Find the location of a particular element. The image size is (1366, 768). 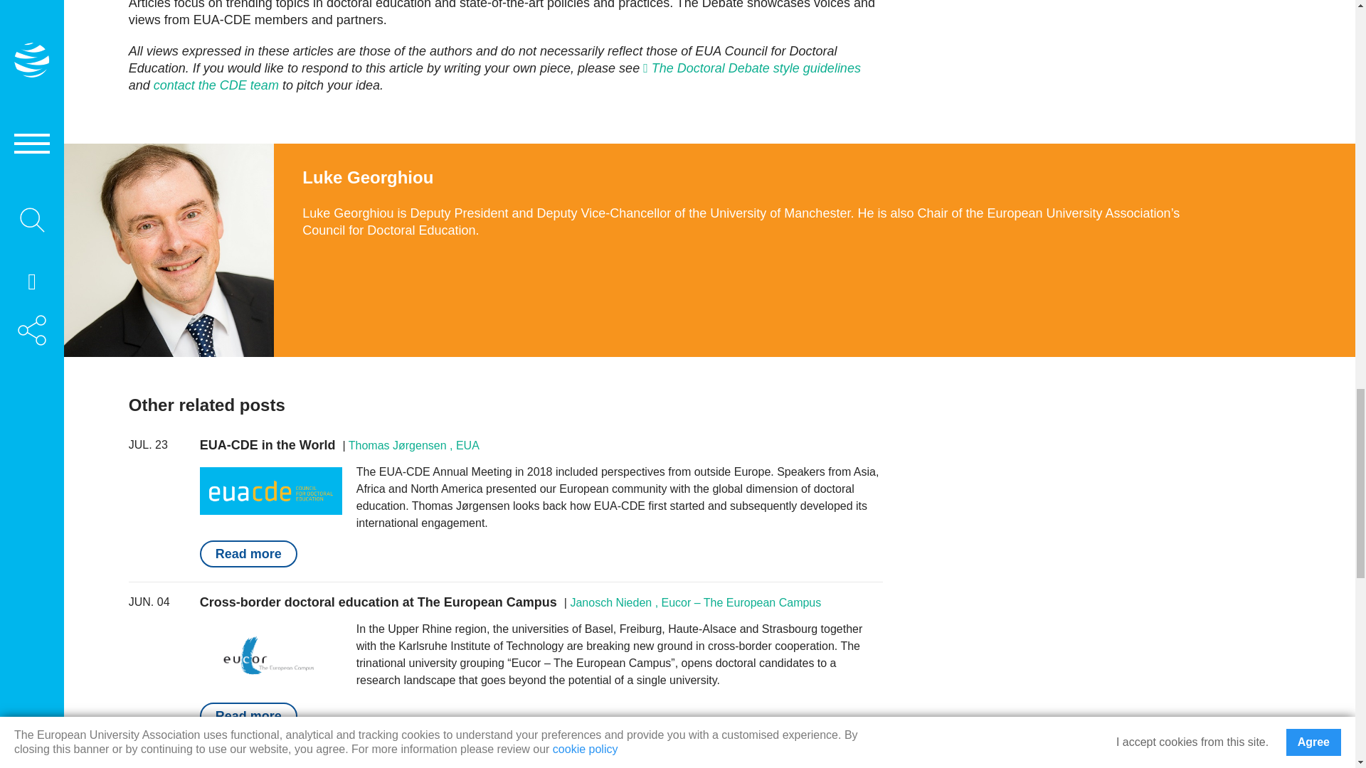

EUA-CDE in the World is located at coordinates (268, 445).